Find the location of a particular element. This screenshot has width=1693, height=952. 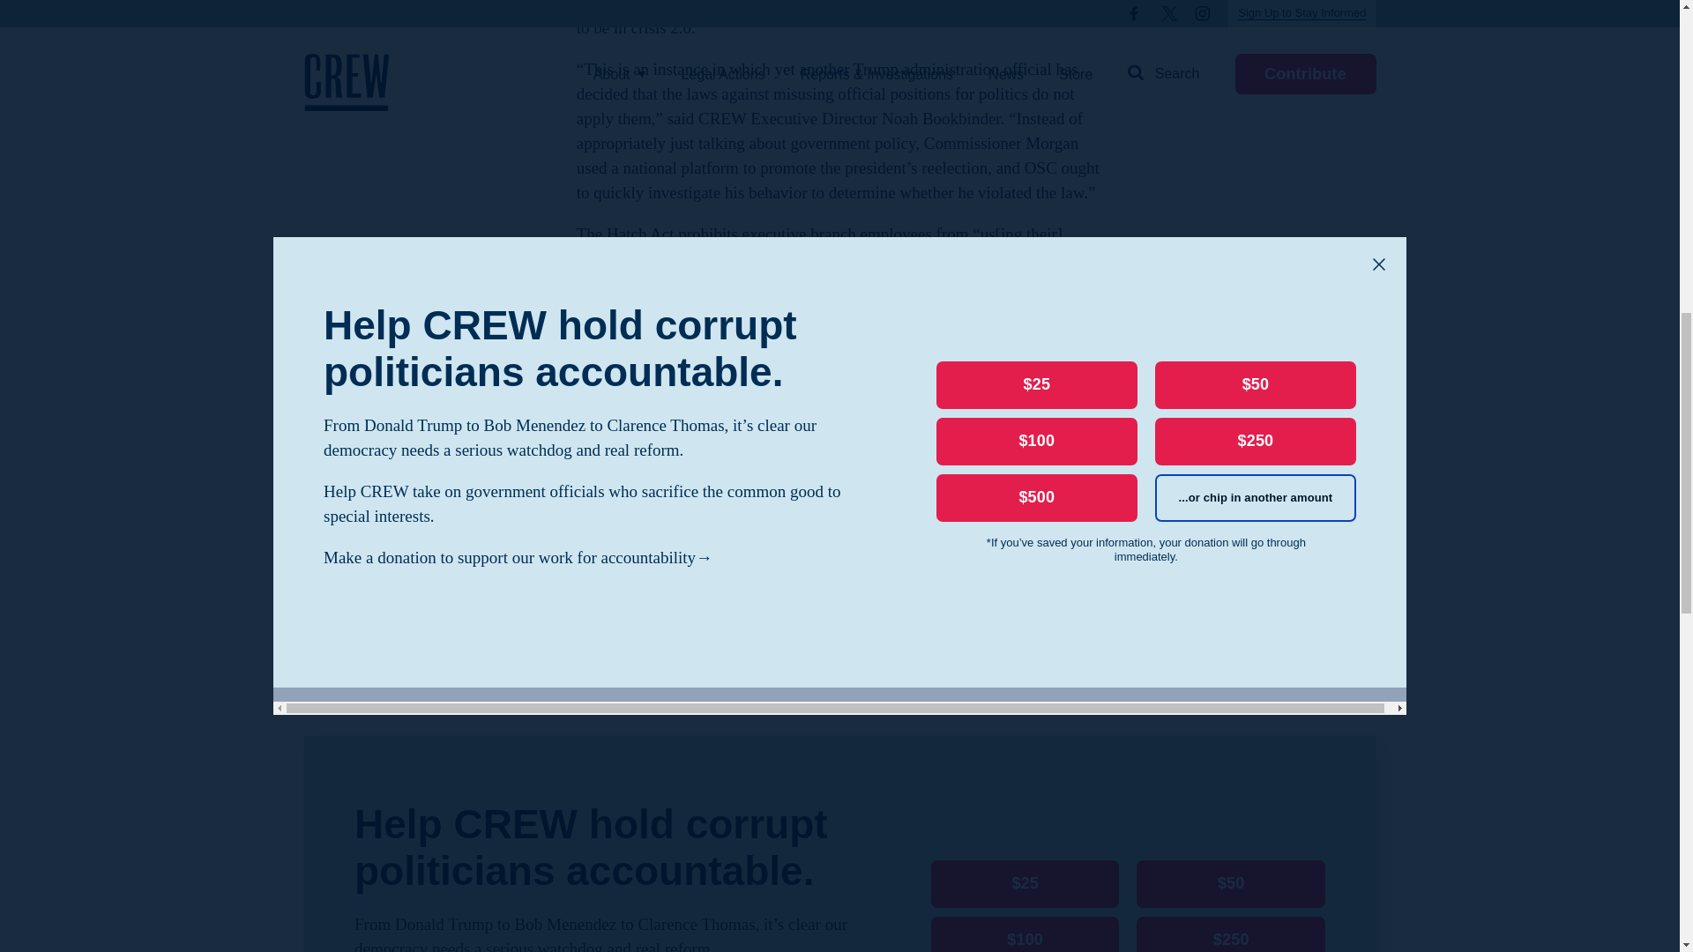

removed is located at coordinates (685, 522).